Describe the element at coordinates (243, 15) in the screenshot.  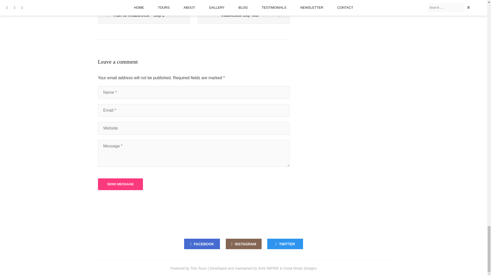
I see `Vladivostok City Tour` at that location.